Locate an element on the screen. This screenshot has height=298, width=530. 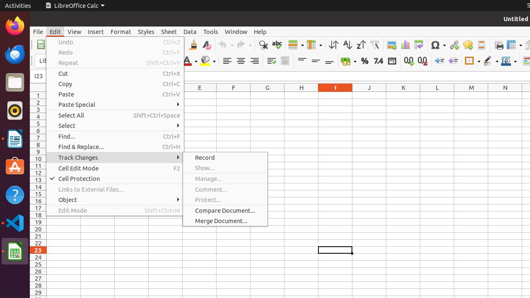
Increase is located at coordinates (440, 61).